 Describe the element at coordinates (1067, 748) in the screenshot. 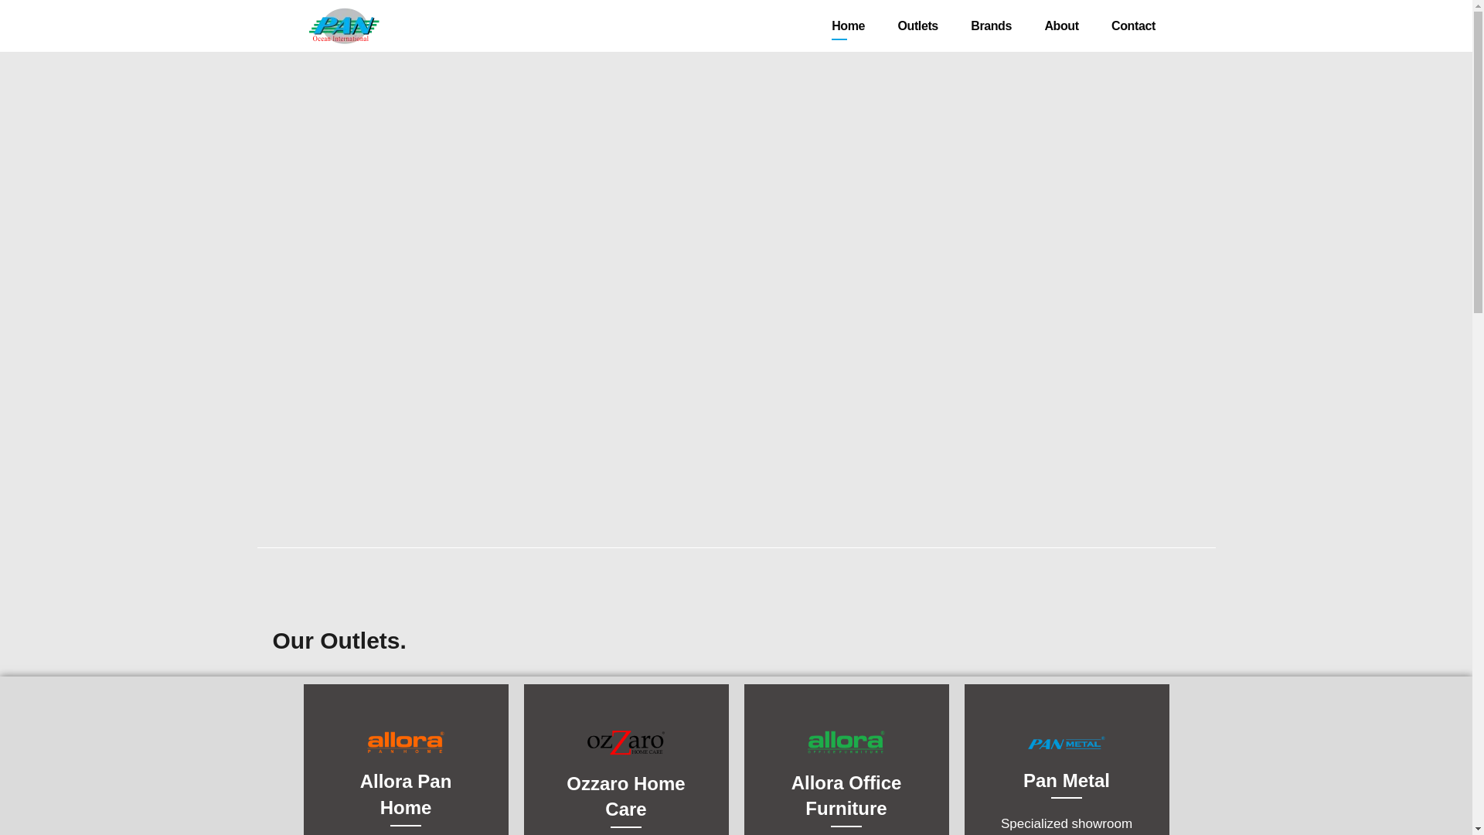

I see `About` at that location.